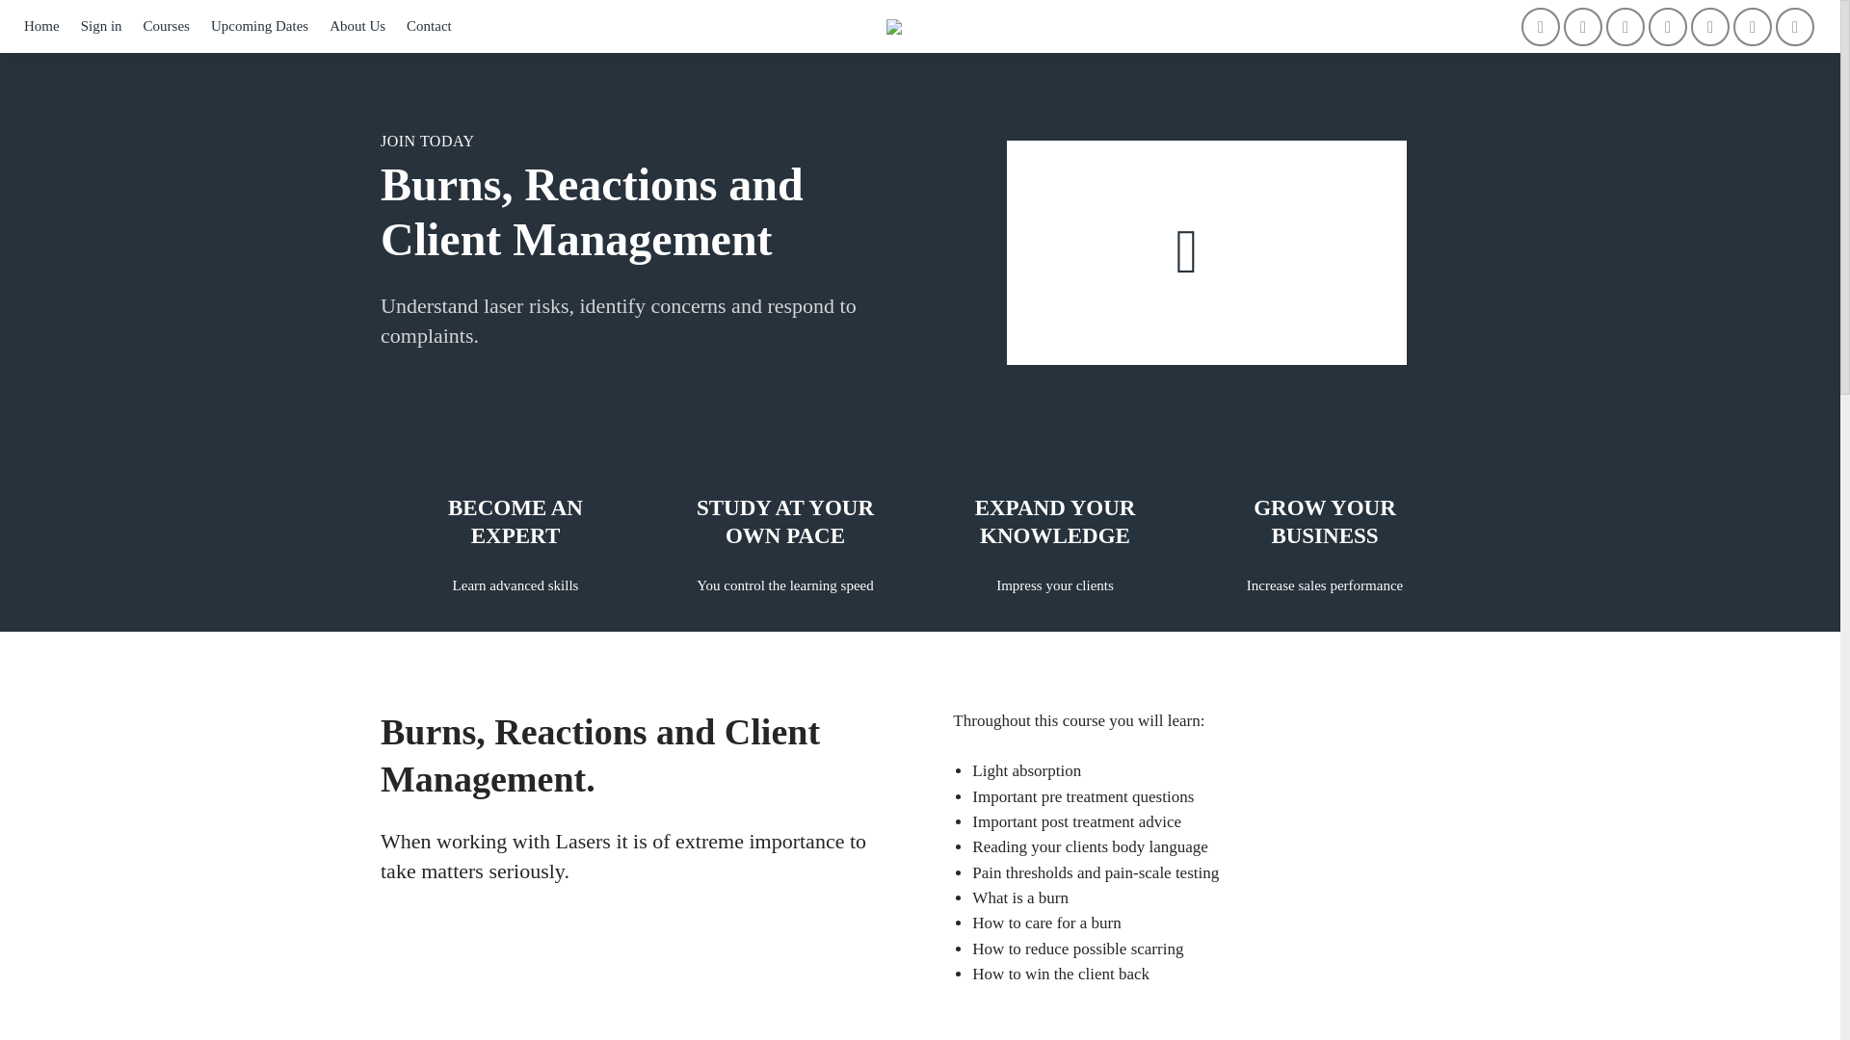  Describe the element at coordinates (429, 26) in the screenshot. I see `Contact` at that location.